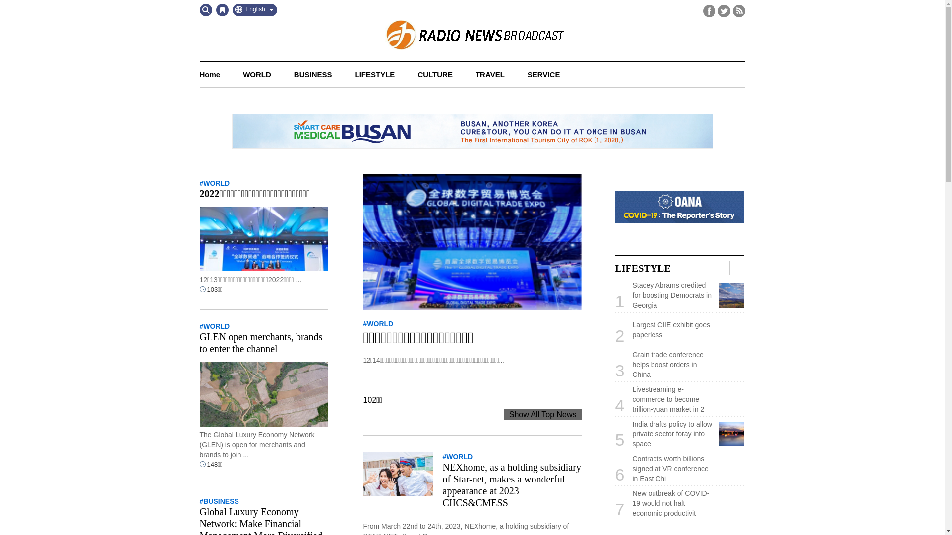  I want to click on History, so click(222, 10).